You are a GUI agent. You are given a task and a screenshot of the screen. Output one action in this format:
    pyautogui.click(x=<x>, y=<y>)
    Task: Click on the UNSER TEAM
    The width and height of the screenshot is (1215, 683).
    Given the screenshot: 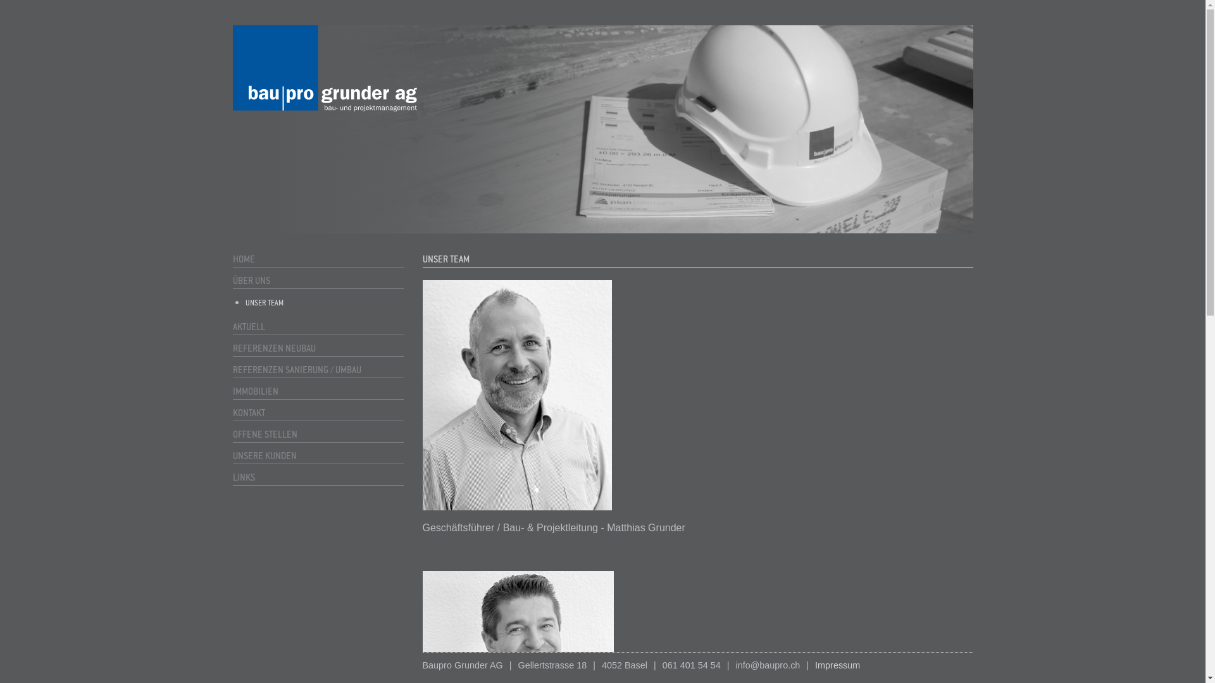 What is the action you would take?
    pyautogui.click(x=325, y=304)
    